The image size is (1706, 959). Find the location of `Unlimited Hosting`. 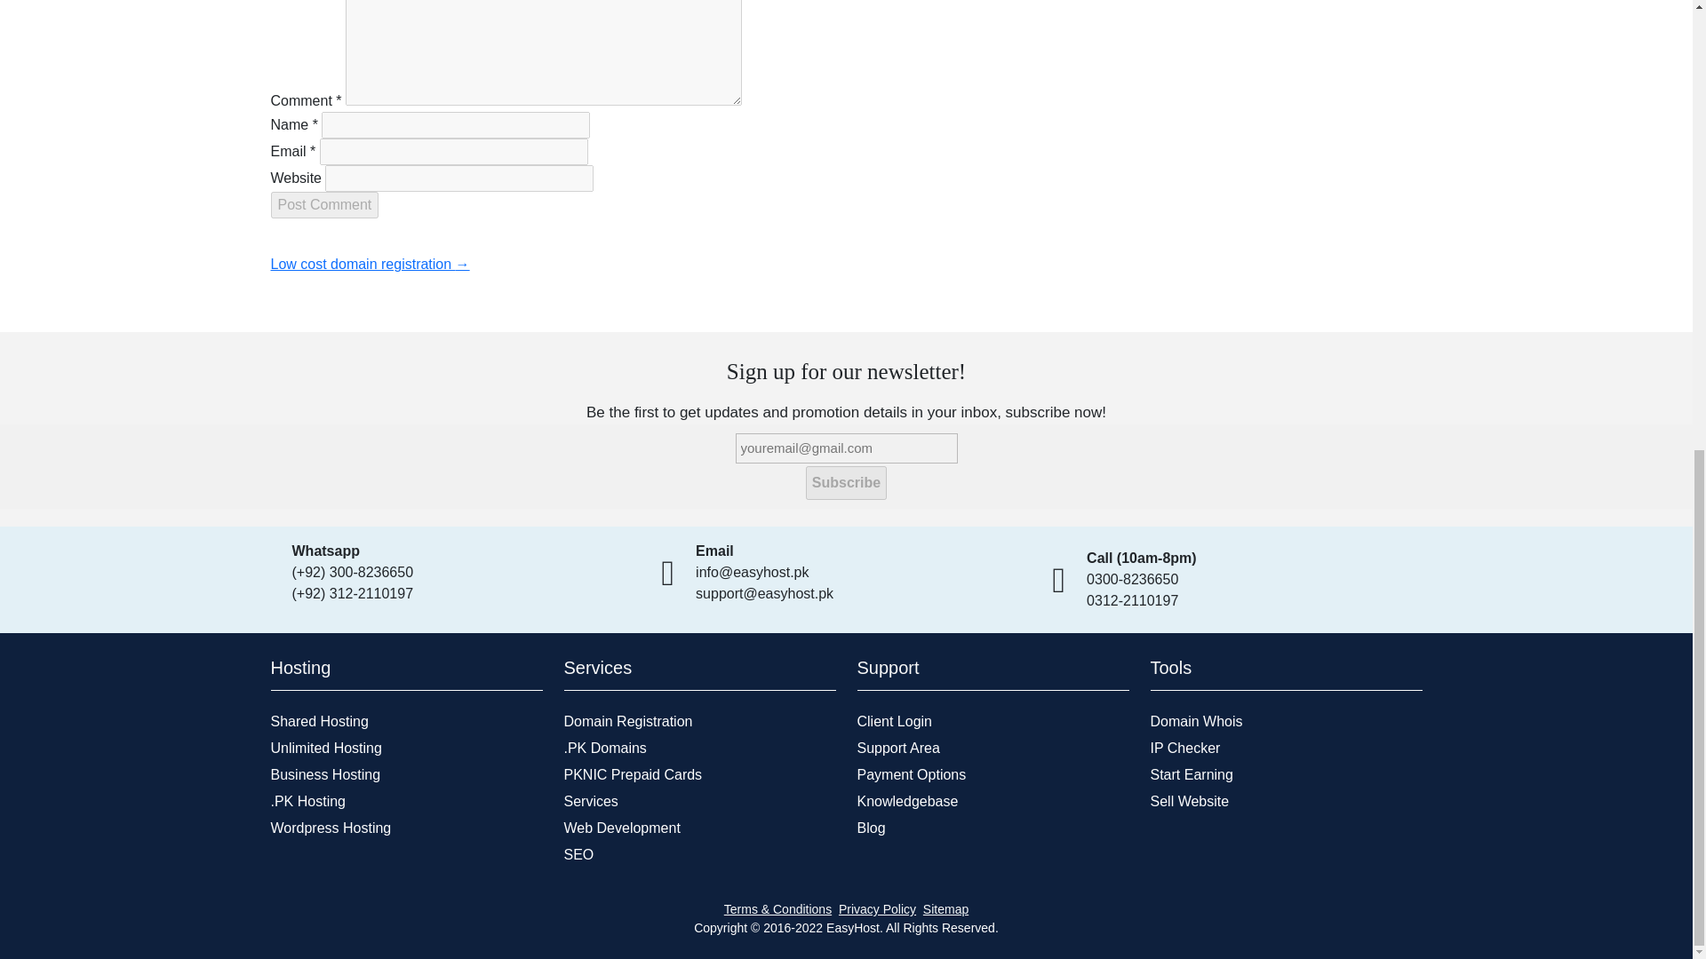

Unlimited Hosting is located at coordinates (325, 748).